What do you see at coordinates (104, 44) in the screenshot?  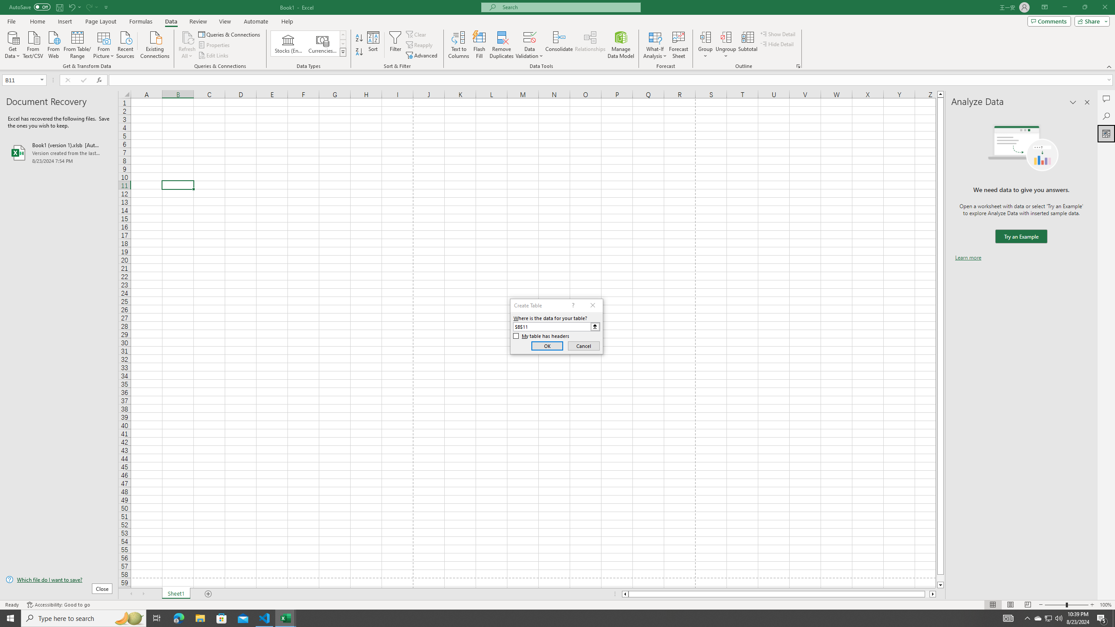 I see `From Picture` at bounding box center [104, 44].